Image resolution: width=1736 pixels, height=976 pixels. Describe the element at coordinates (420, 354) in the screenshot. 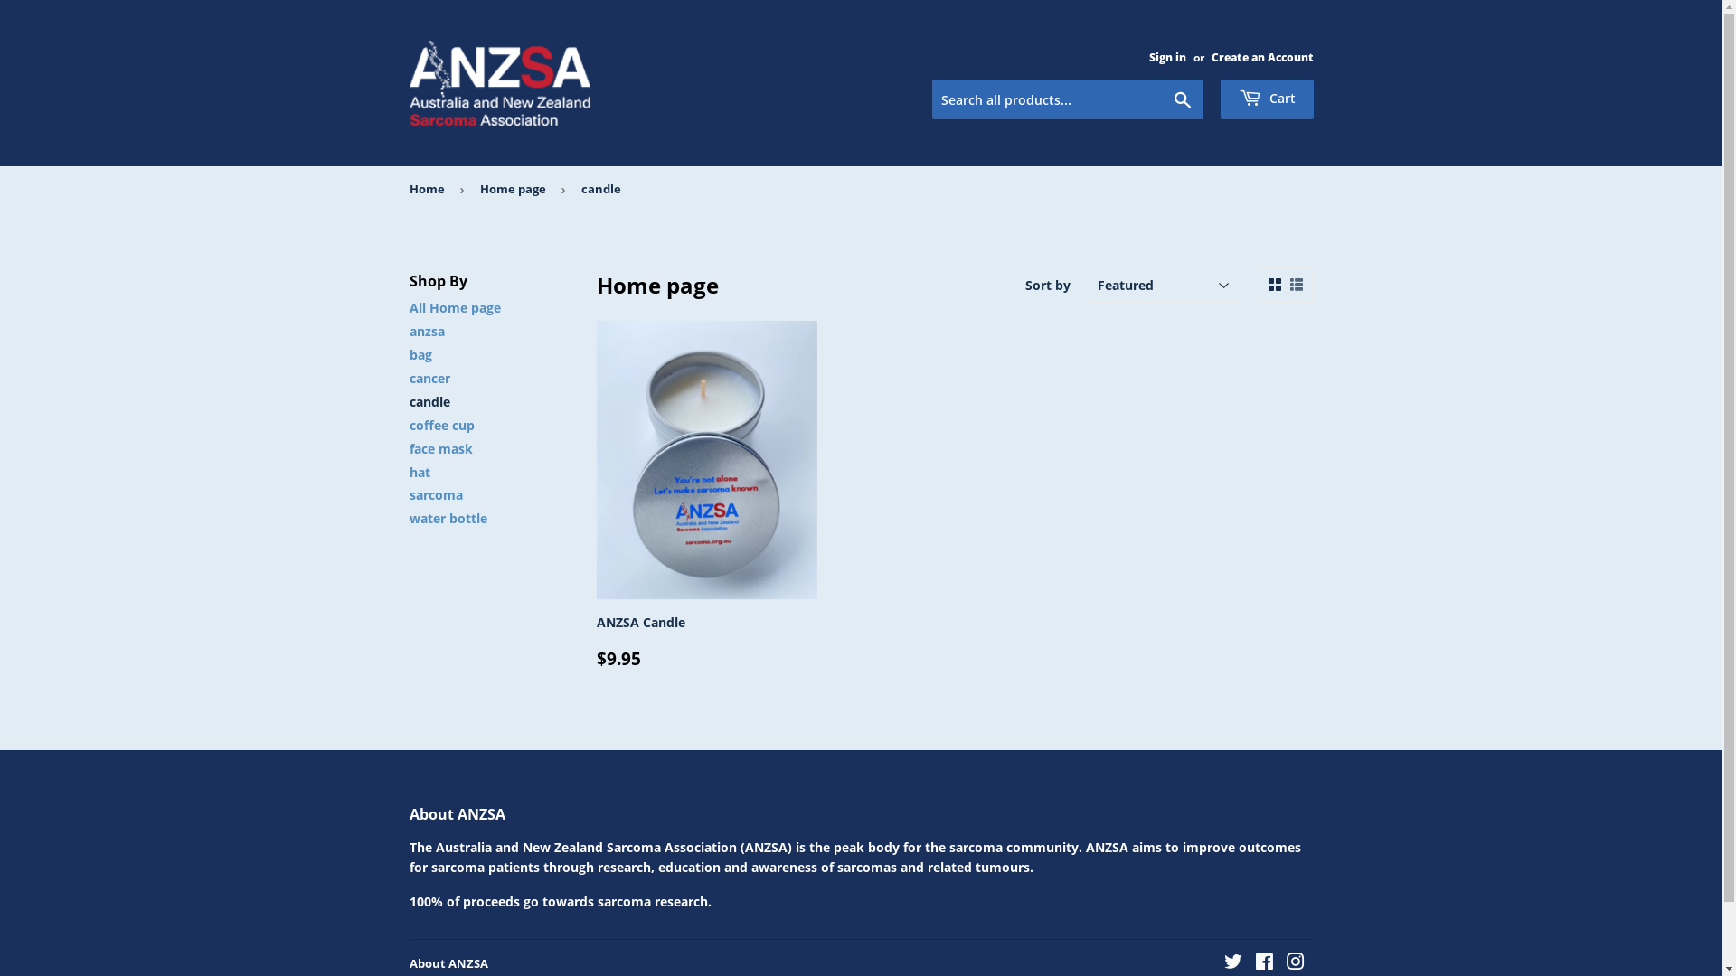

I see `bag` at that location.